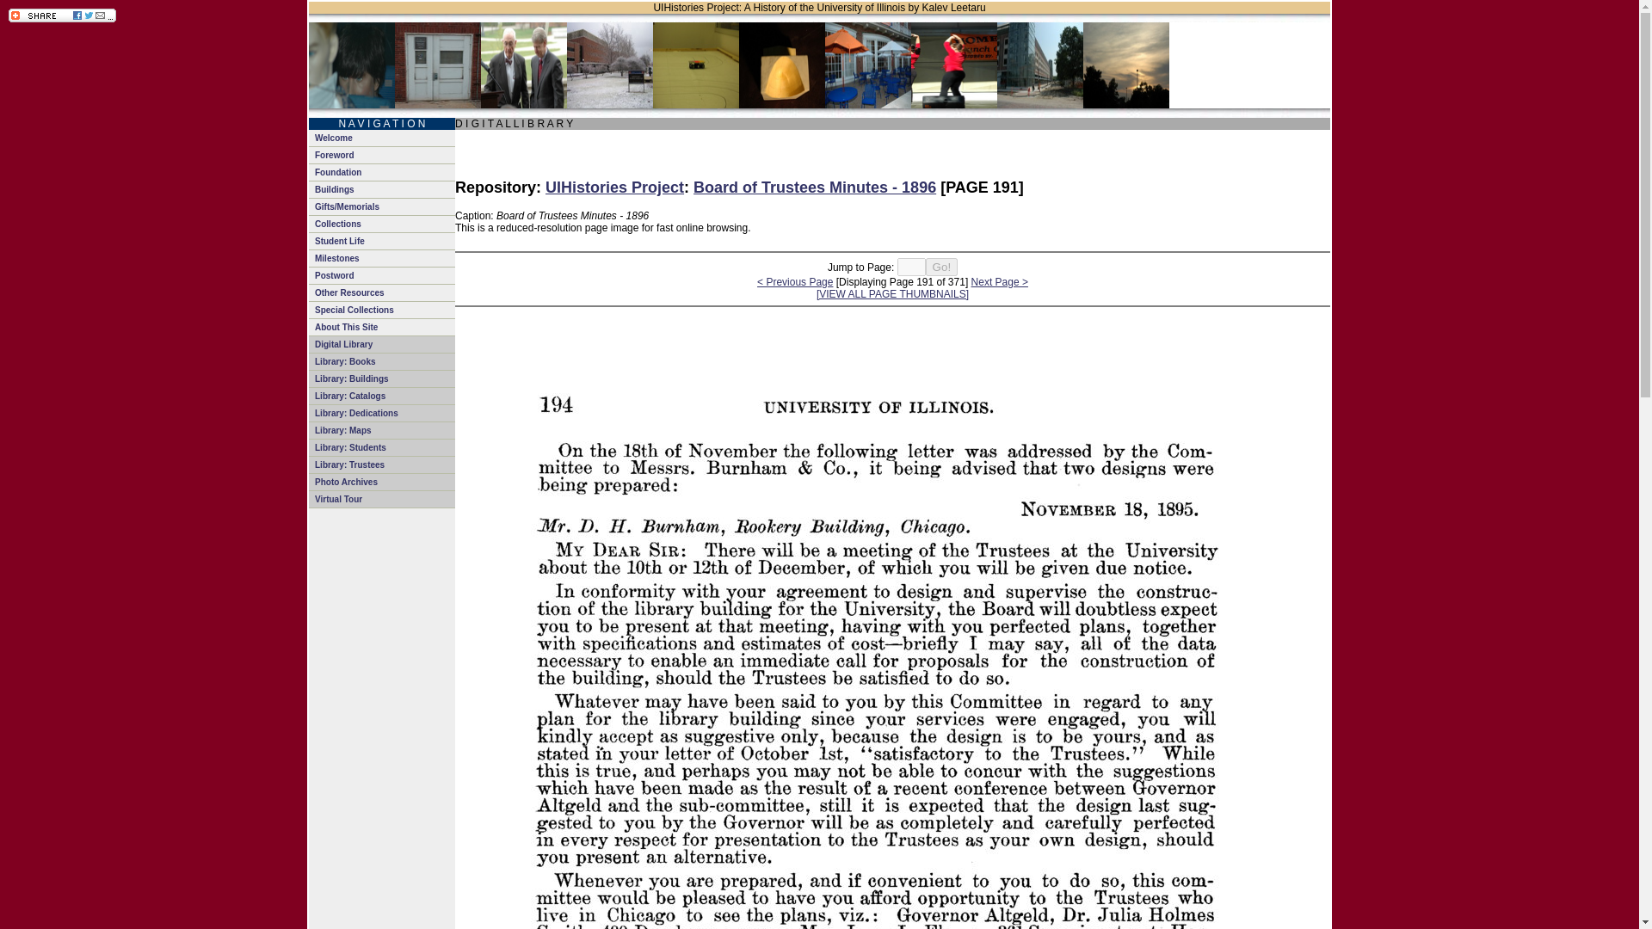 The height and width of the screenshot is (929, 1652). What do you see at coordinates (382, 396) in the screenshot?
I see `Library: Catalogs` at bounding box center [382, 396].